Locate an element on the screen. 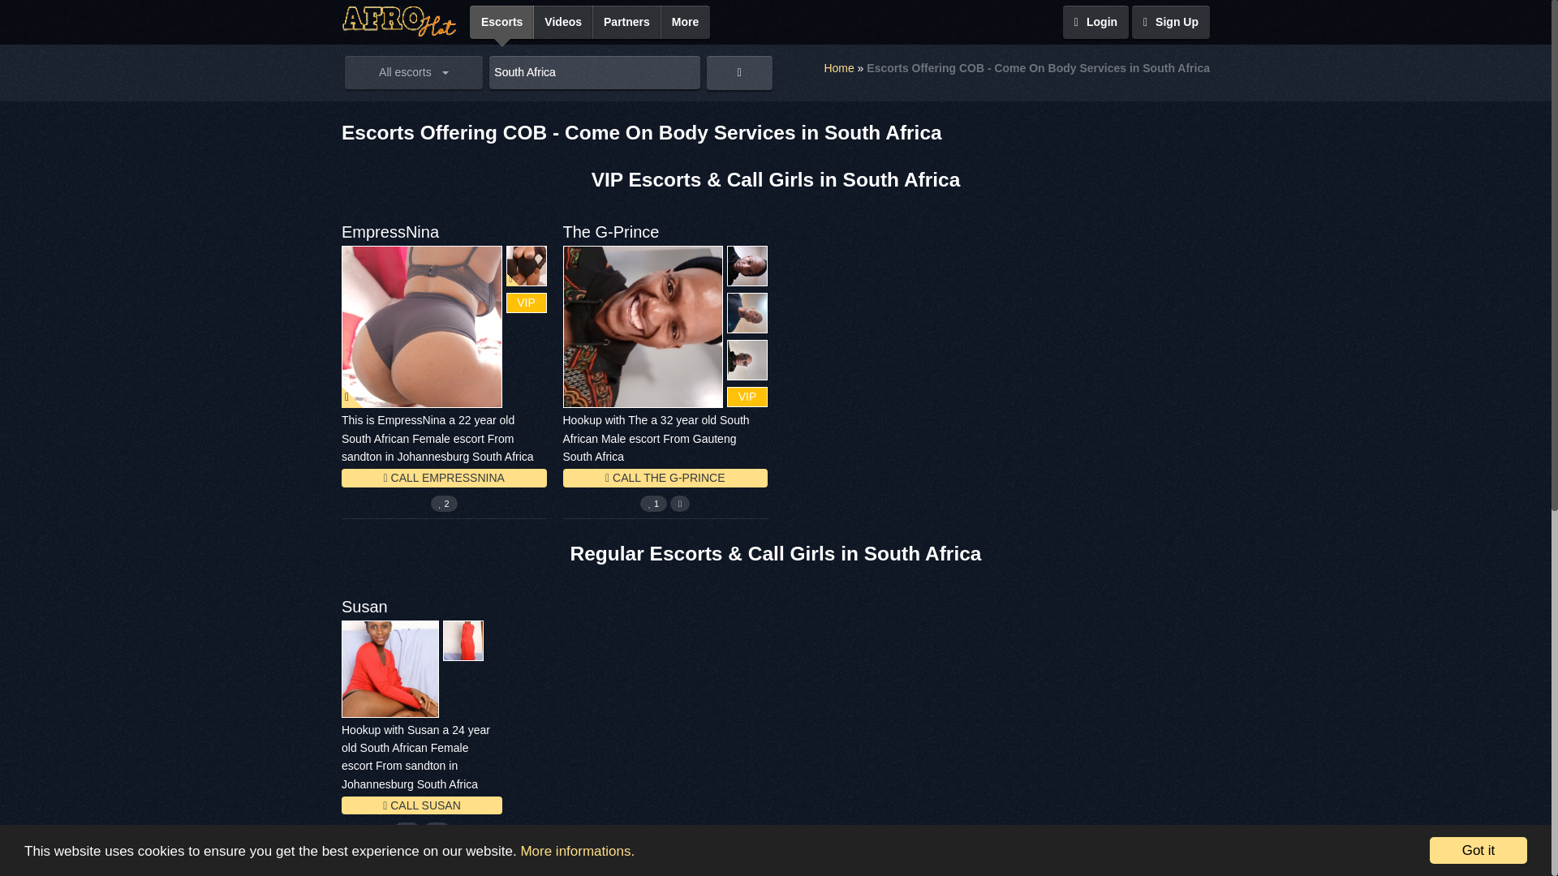 This screenshot has height=876, width=1558. Escorts is located at coordinates (501, 21).